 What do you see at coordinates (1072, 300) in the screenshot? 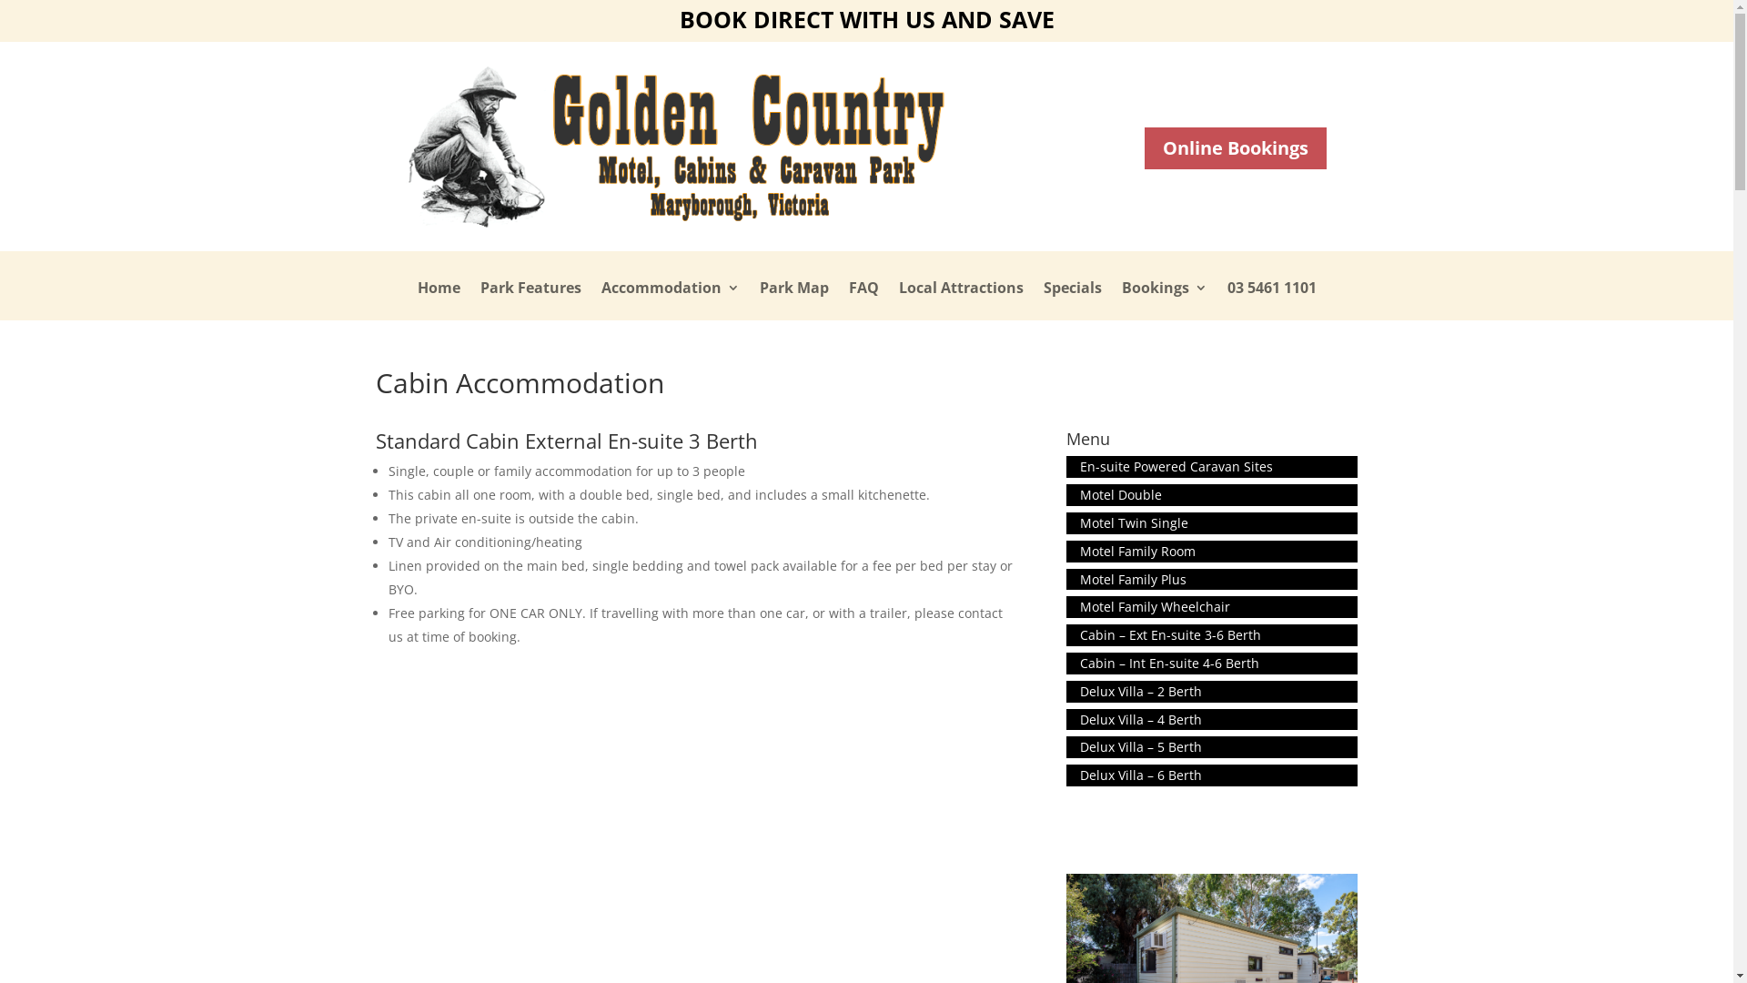
I see `Specials` at bounding box center [1072, 300].